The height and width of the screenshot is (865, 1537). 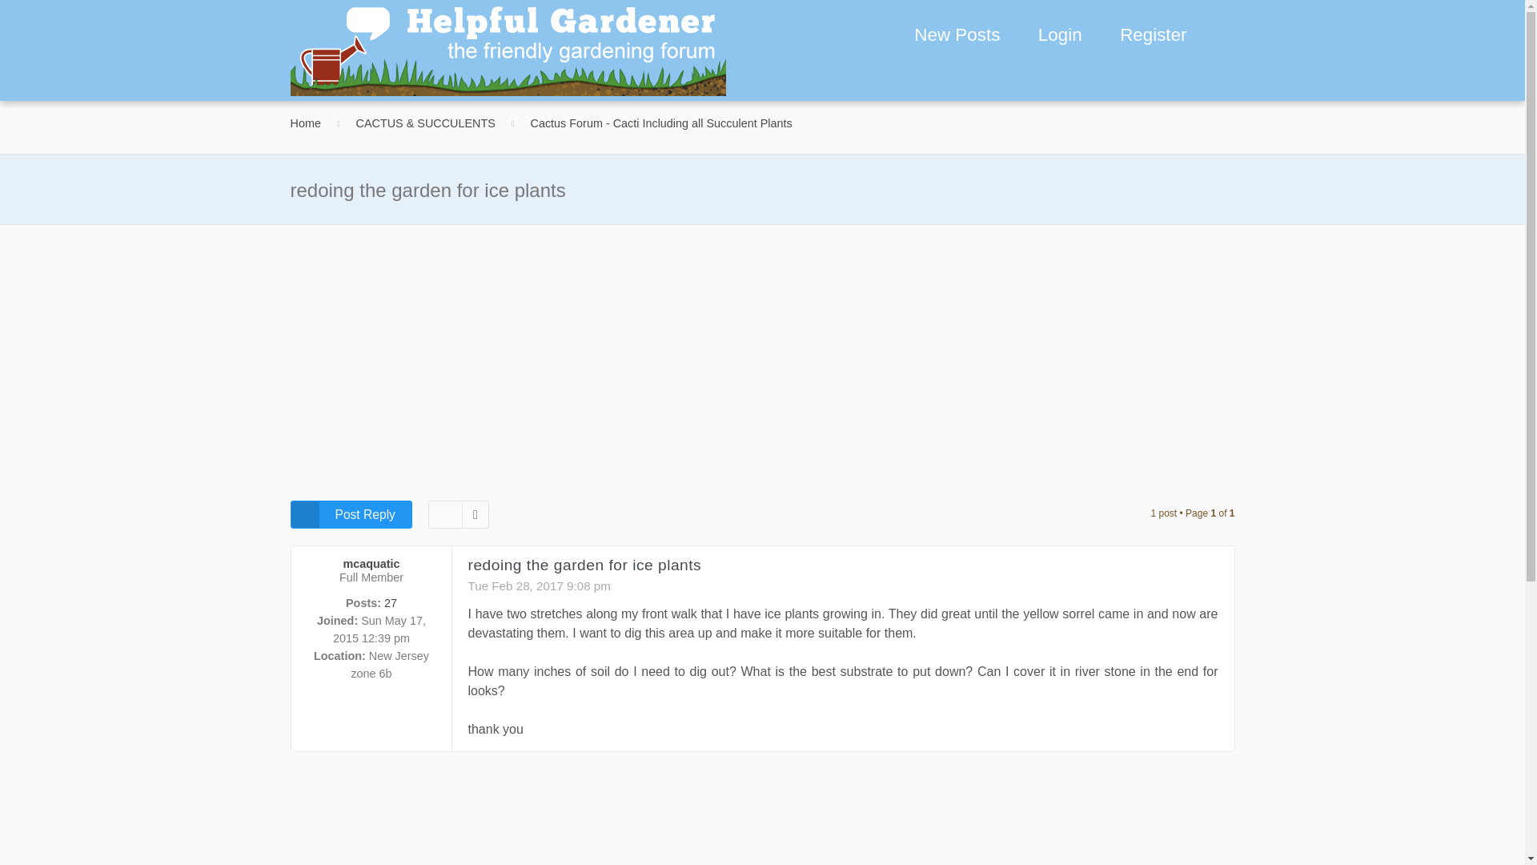 I want to click on Advertisement, so click(x=762, y=817).